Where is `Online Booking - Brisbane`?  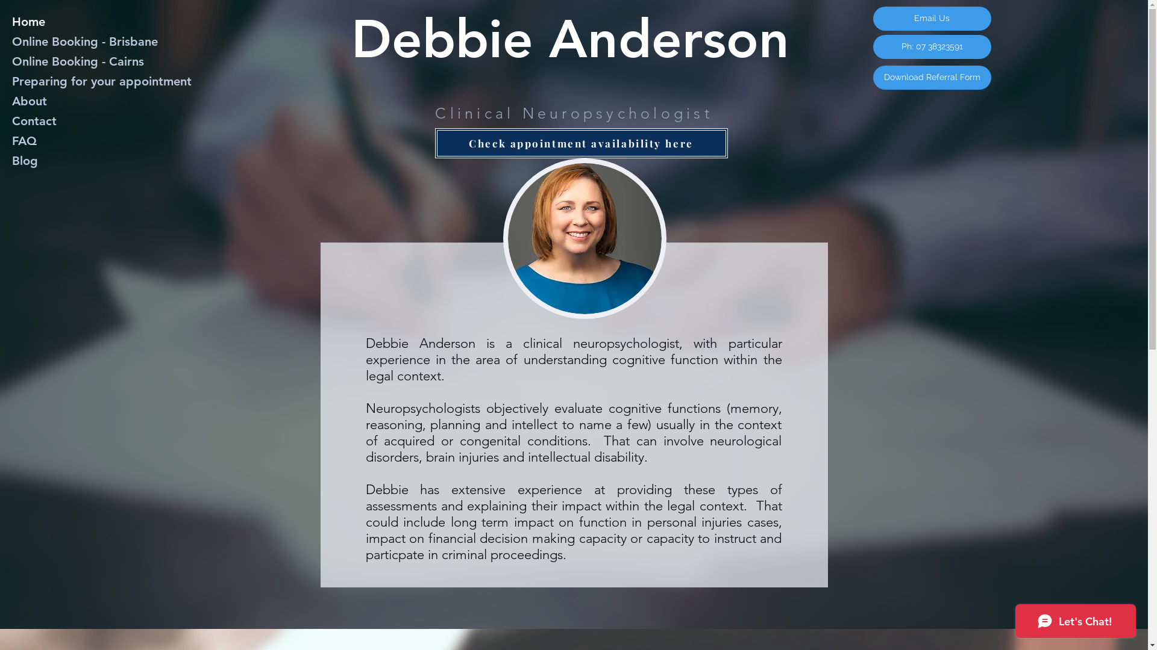
Online Booking - Brisbane is located at coordinates (84, 42).